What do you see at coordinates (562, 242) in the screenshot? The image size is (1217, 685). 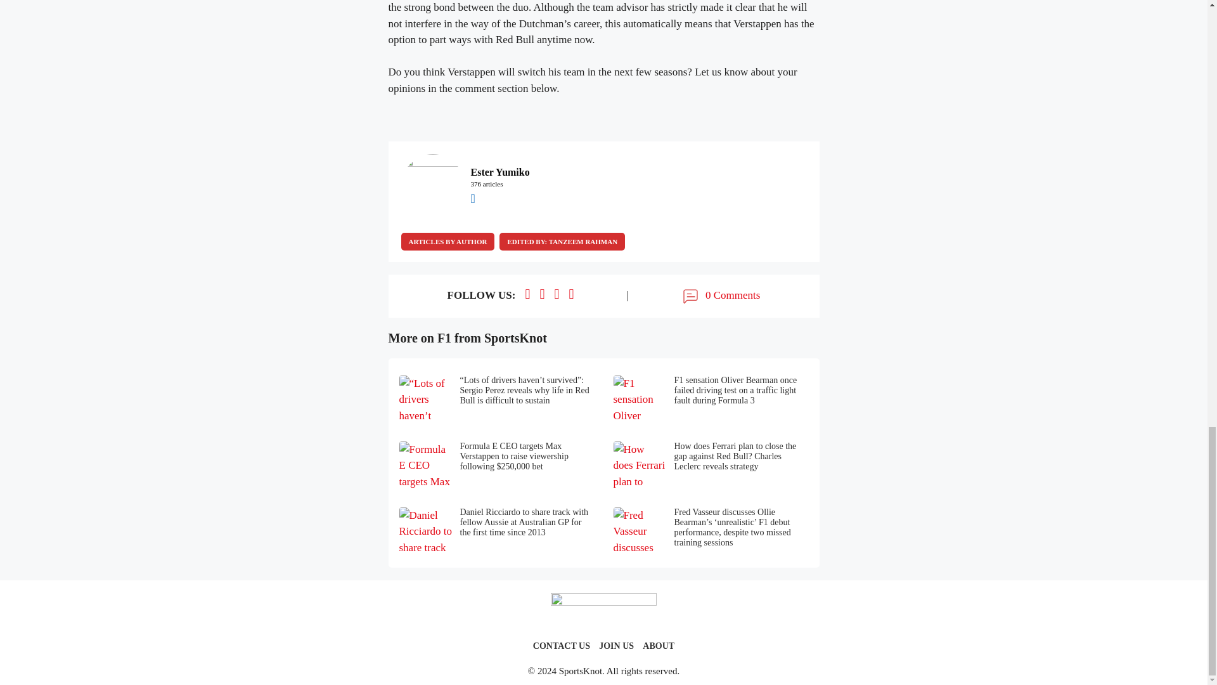 I see `EDITED BY: TANZEEM RAHMAN` at bounding box center [562, 242].